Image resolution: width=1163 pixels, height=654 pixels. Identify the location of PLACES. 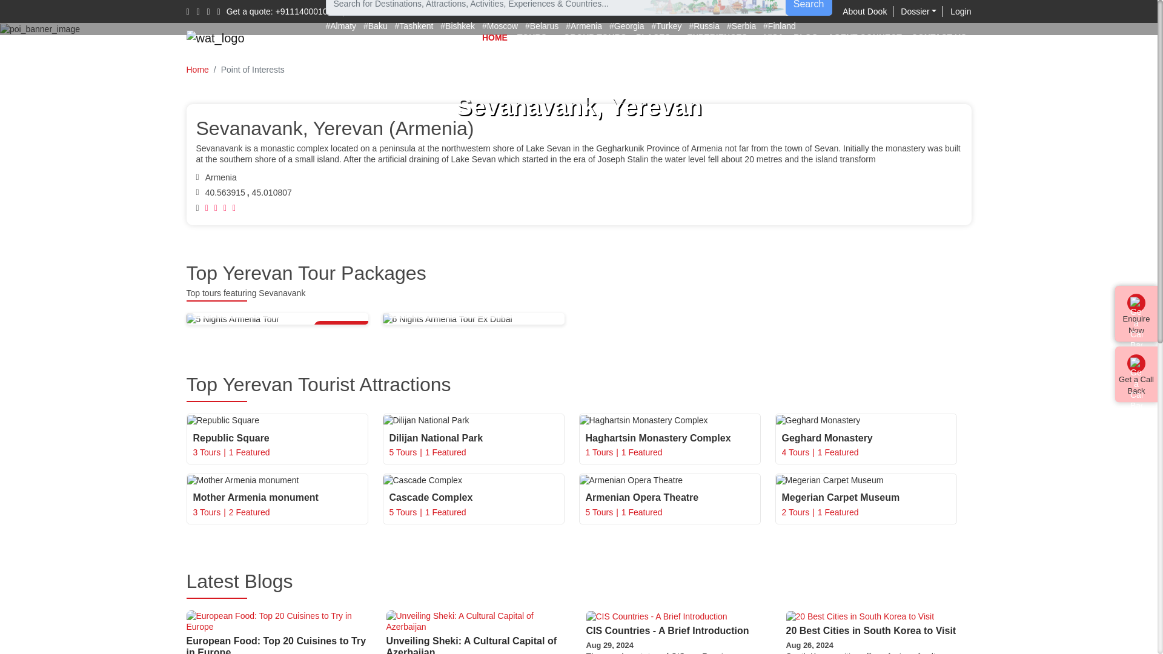
(657, 38).